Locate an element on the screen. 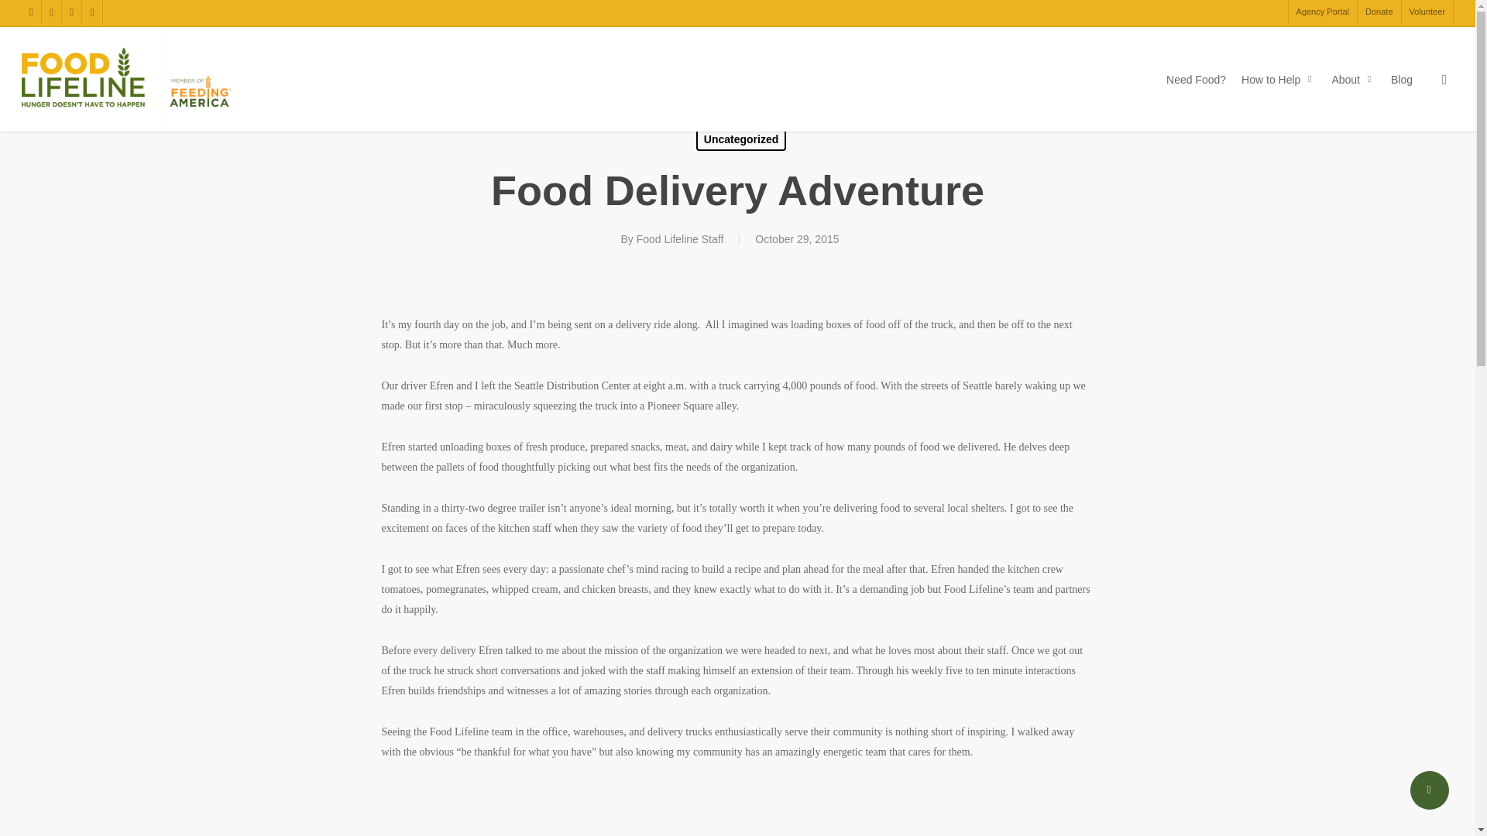 This screenshot has height=836, width=1487. Food Lifeline Staff is located at coordinates (680, 239).